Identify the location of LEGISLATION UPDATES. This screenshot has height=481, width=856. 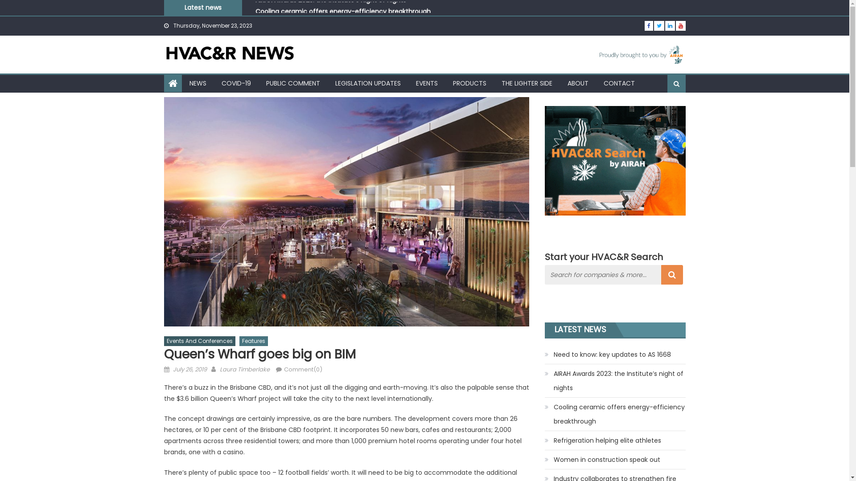
(367, 83).